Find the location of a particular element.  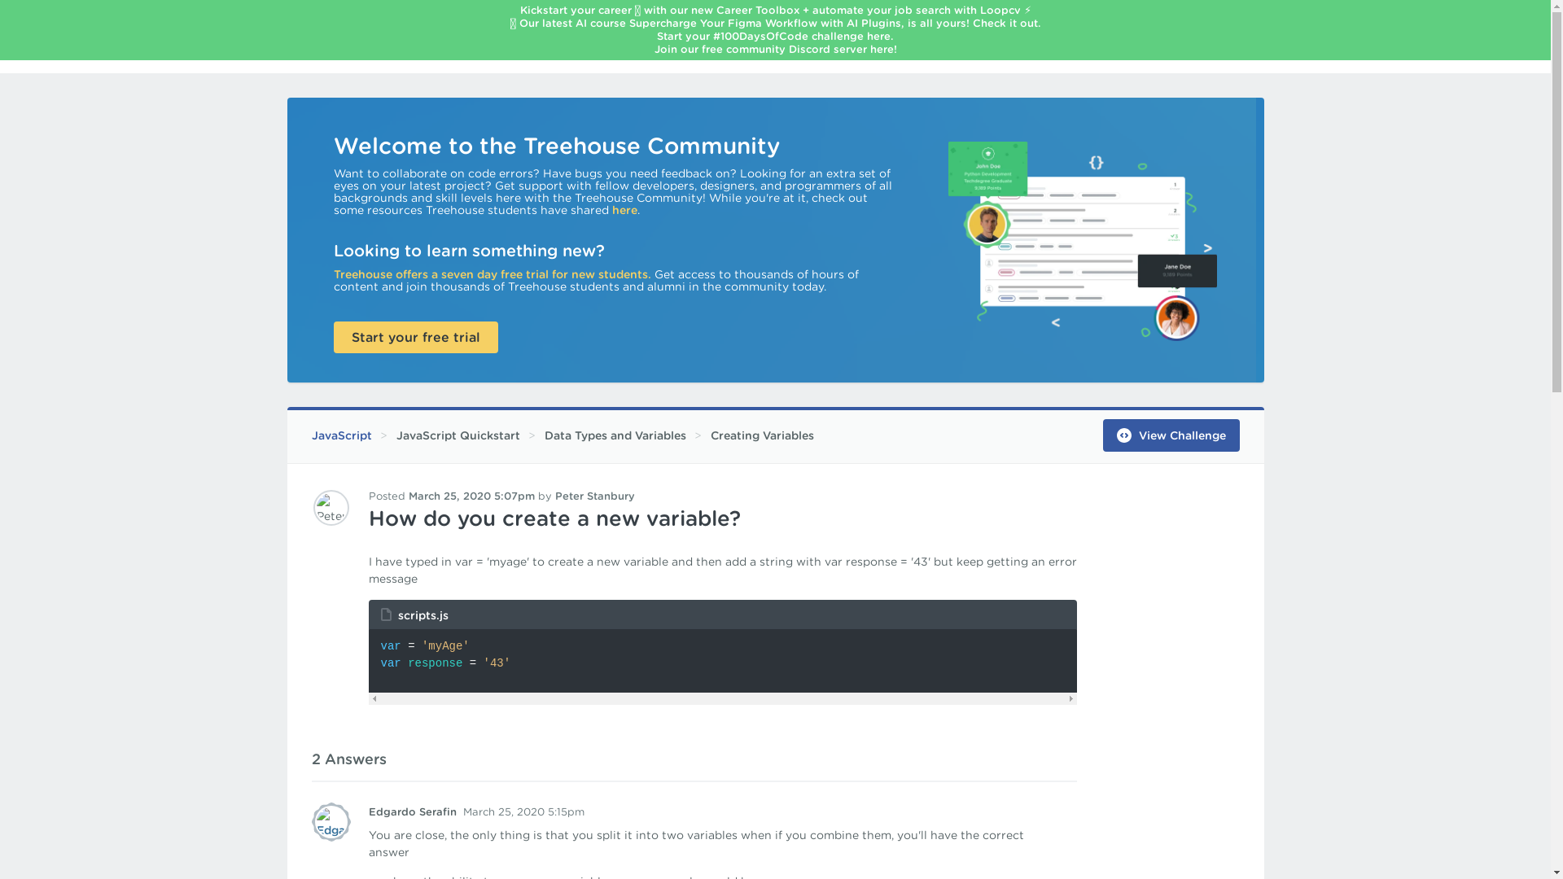

Join our free community Discord server here! is located at coordinates (776, 49).